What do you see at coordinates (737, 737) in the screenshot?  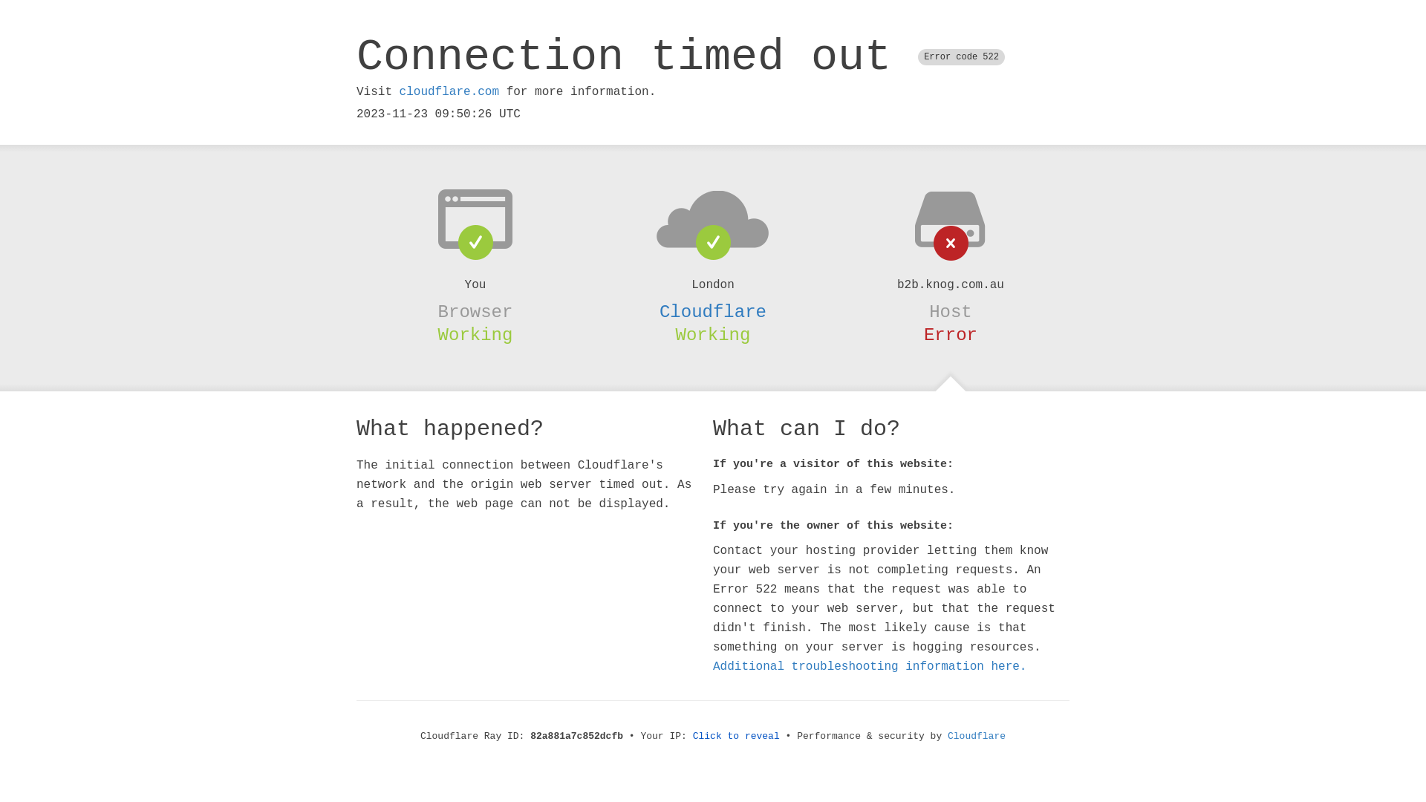 I see `Click to reveal` at bounding box center [737, 737].